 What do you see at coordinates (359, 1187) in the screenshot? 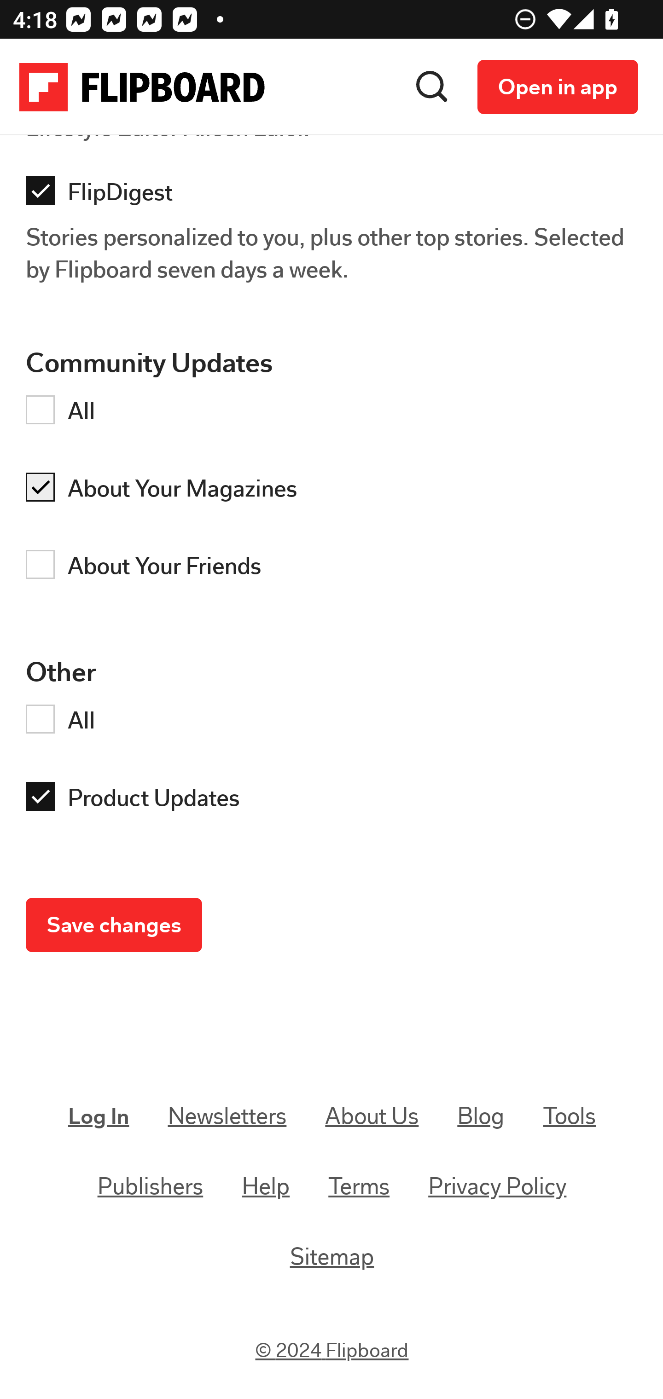
I see `Terms` at bounding box center [359, 1187].